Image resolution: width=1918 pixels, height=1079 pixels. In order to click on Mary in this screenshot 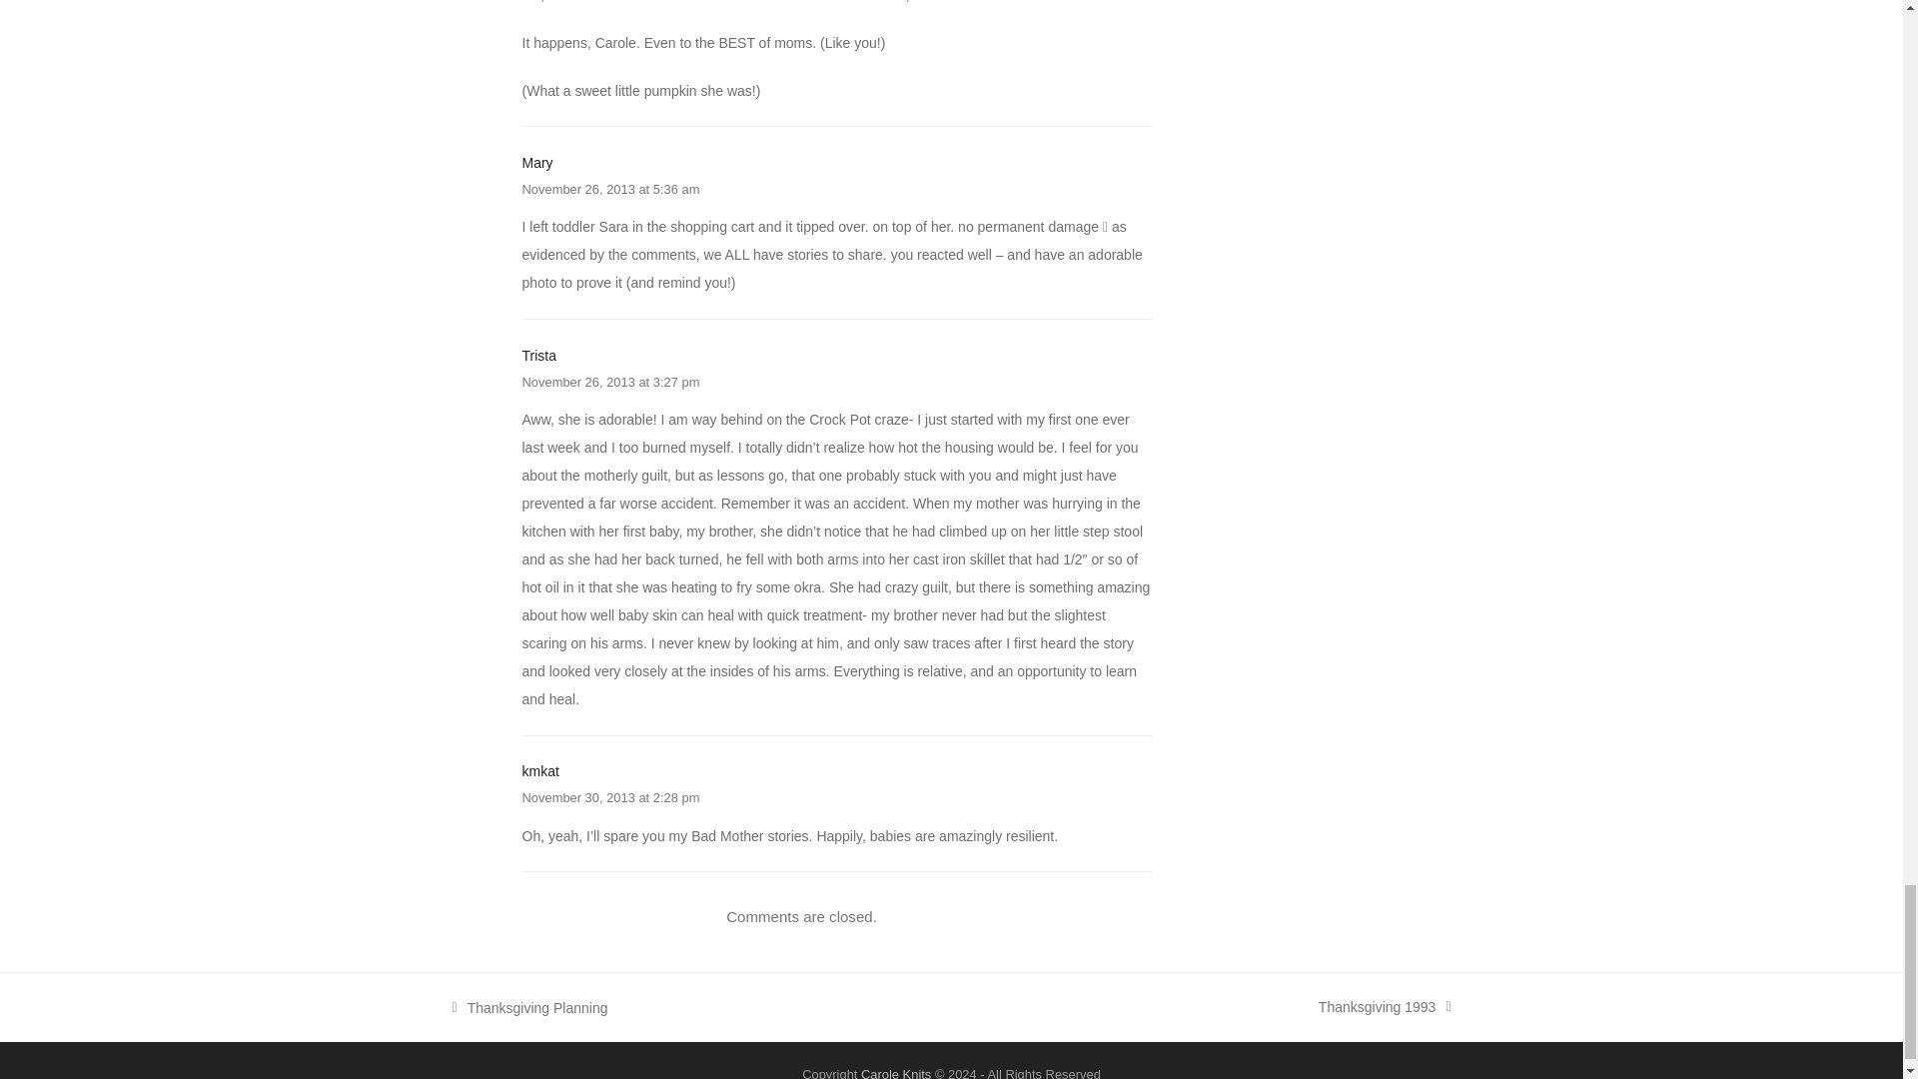, I will do `click(536, 162)`.